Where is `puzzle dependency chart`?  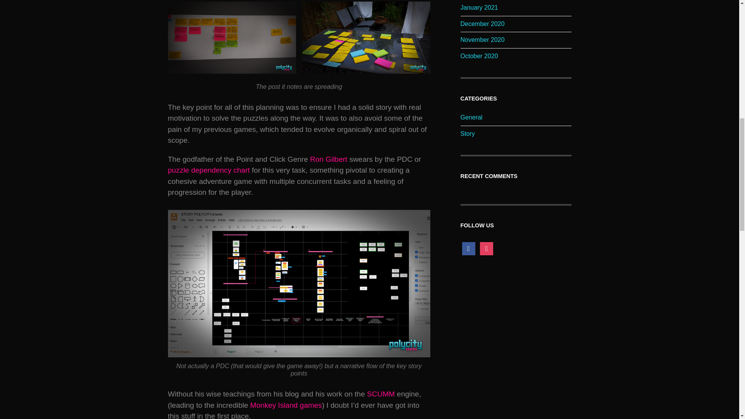
puzzle dependency chart is located at coordinates (209, 170).